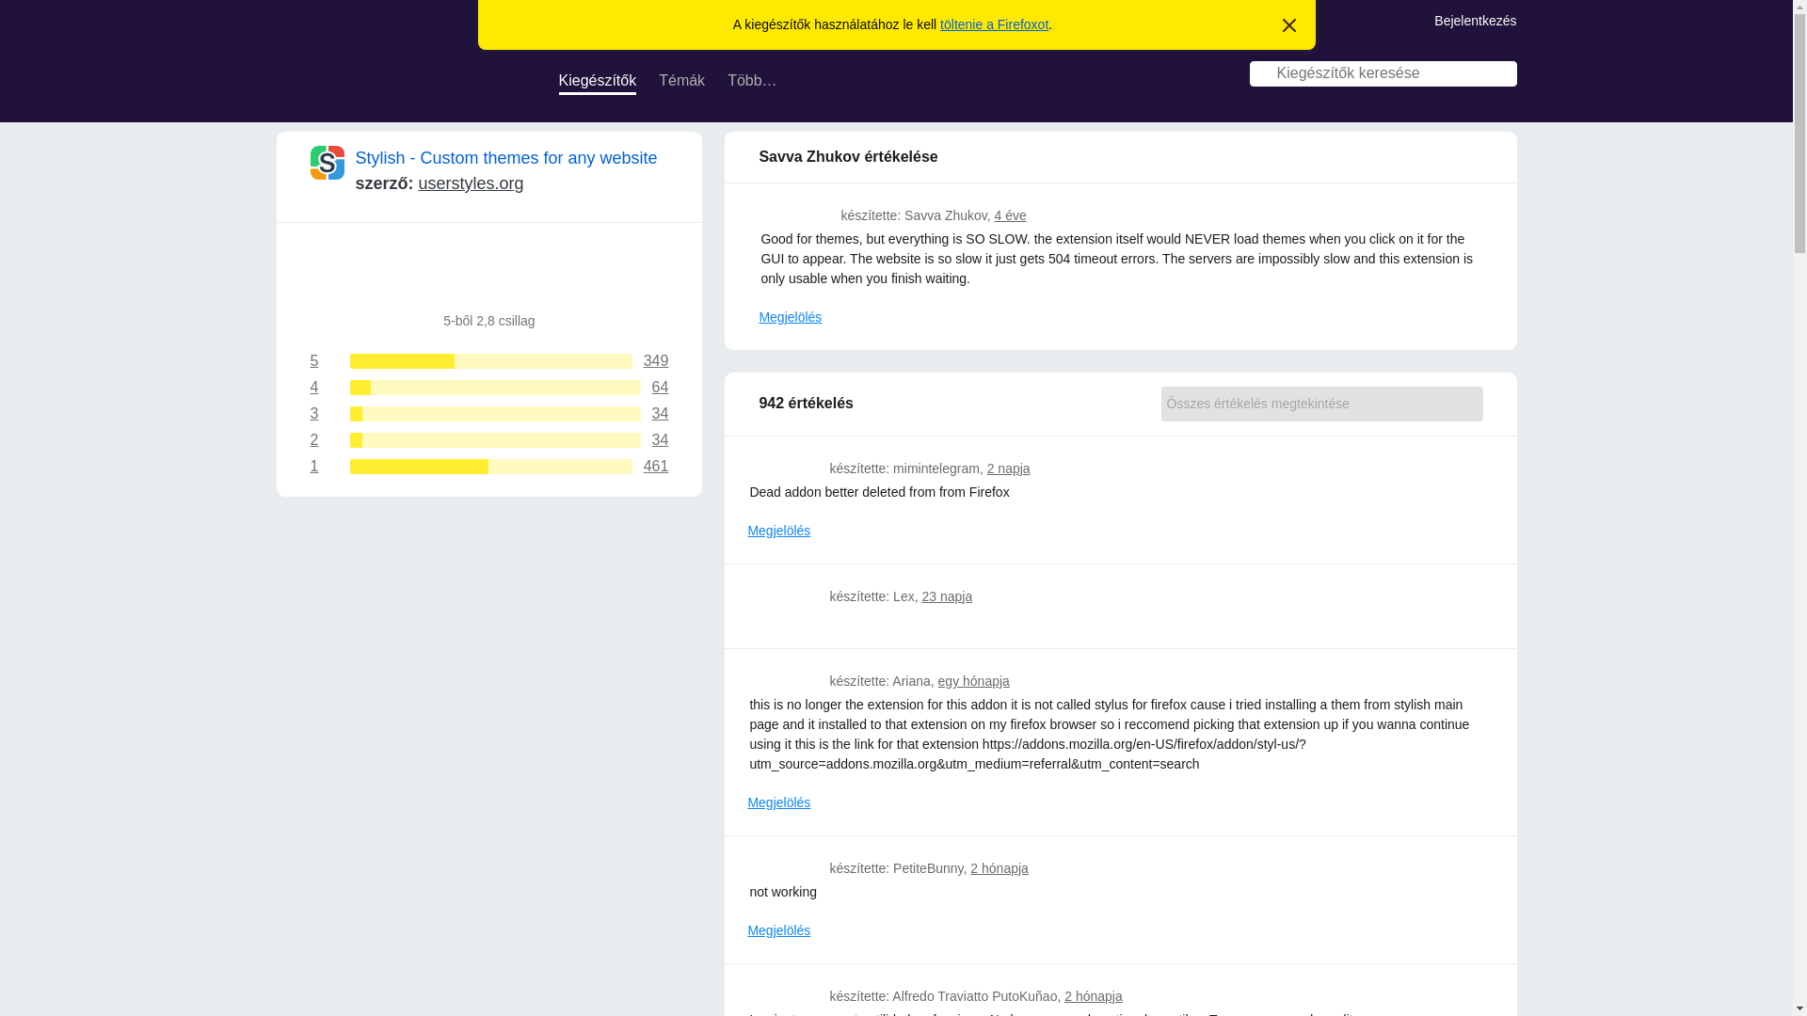  Describe the element at coordinates (489, 388) in the screenshot. I see `23 napja` at that location.